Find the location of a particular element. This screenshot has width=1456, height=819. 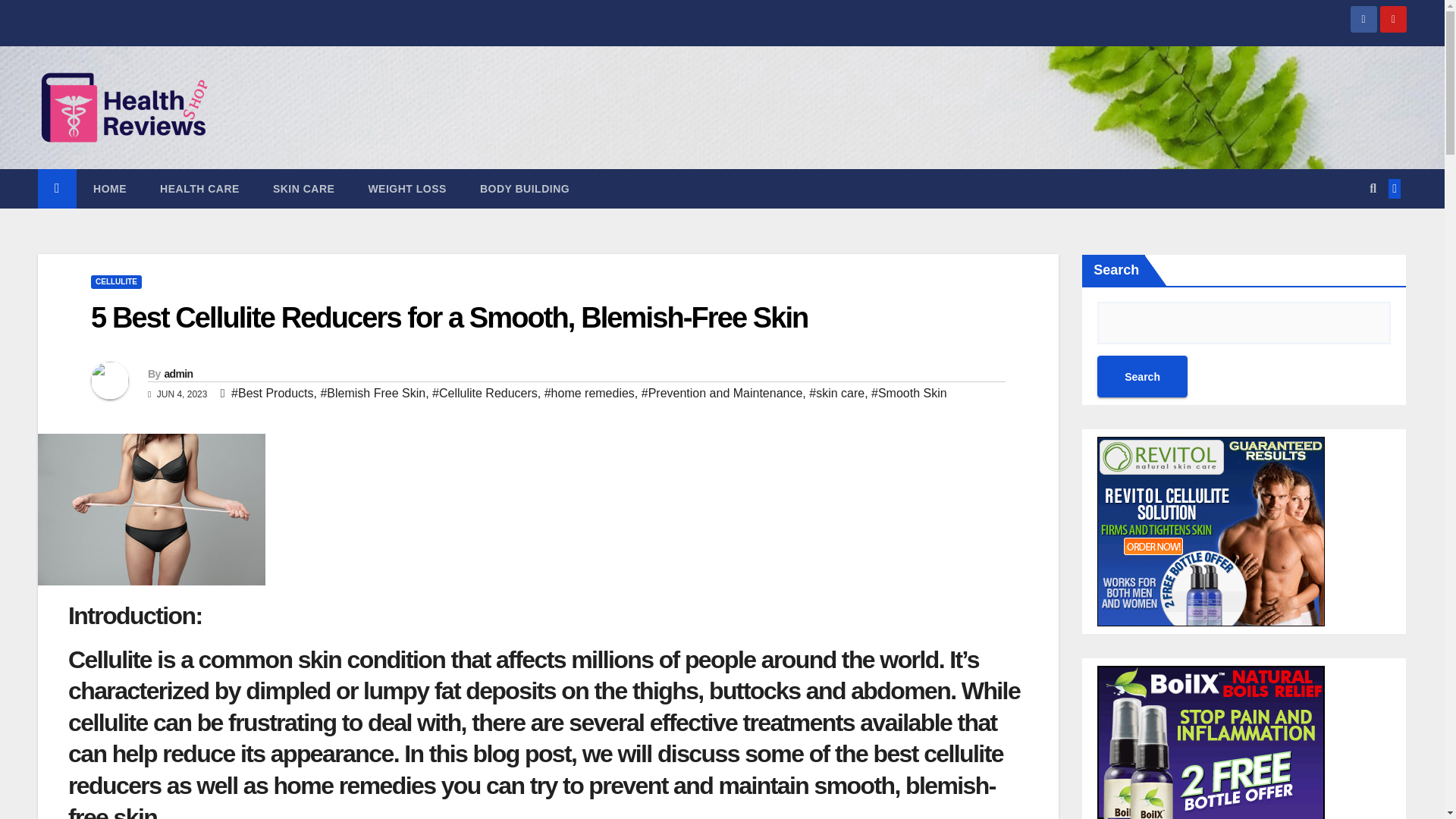

HOME is located at coordinates (109, 188).